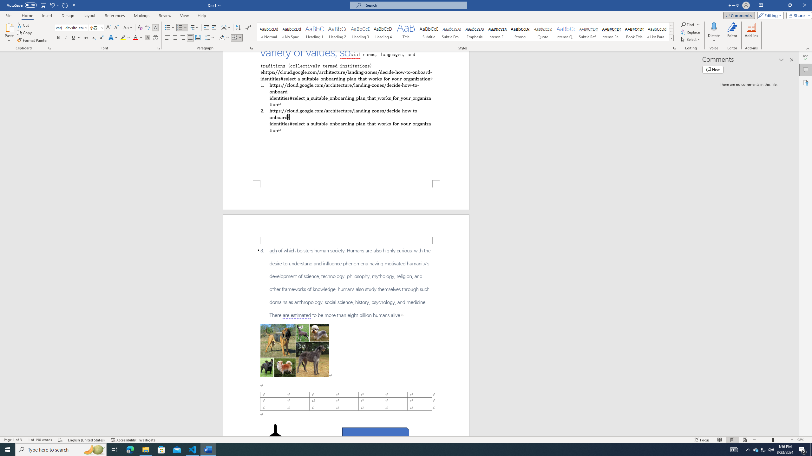 The width and height of the screenshot is (812, 456). Describe the element at coordinates (190, 38) in the screenshot. I see `Justify` at that location.